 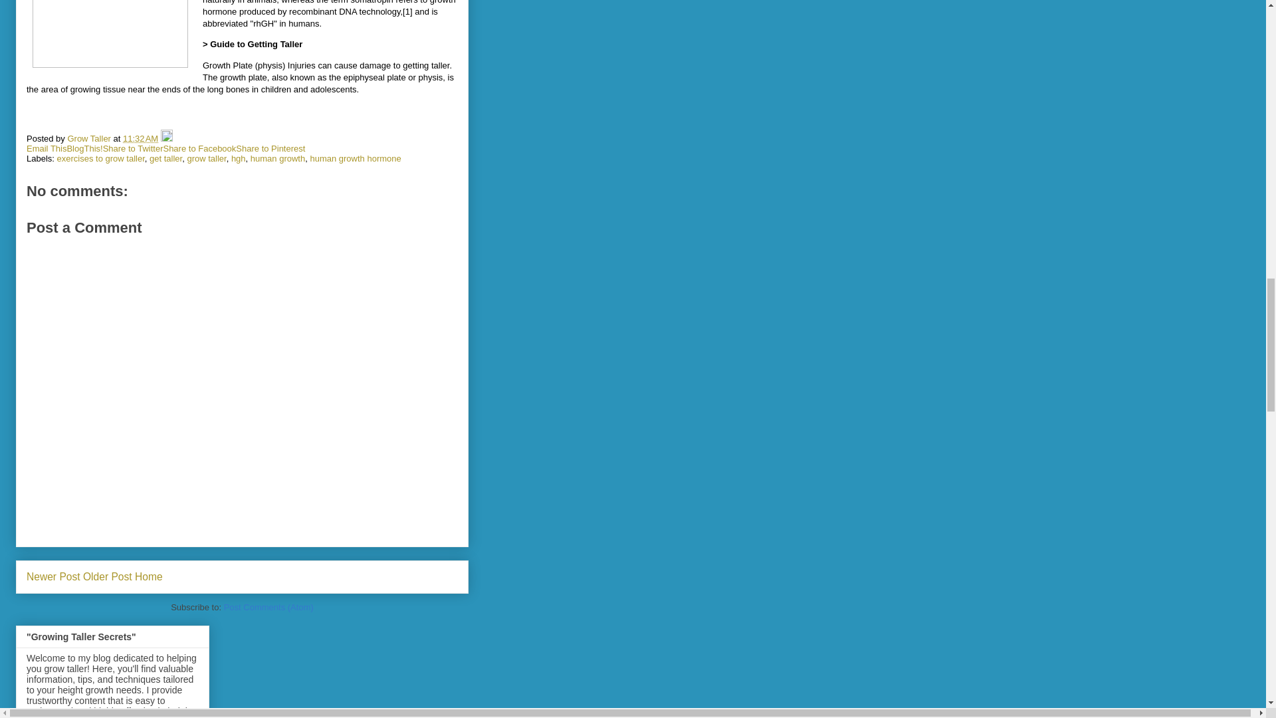 What do you see at coordinates (355, 158) in the screenshot?
I see `human growth hormone` at bounding box center [355, 158].